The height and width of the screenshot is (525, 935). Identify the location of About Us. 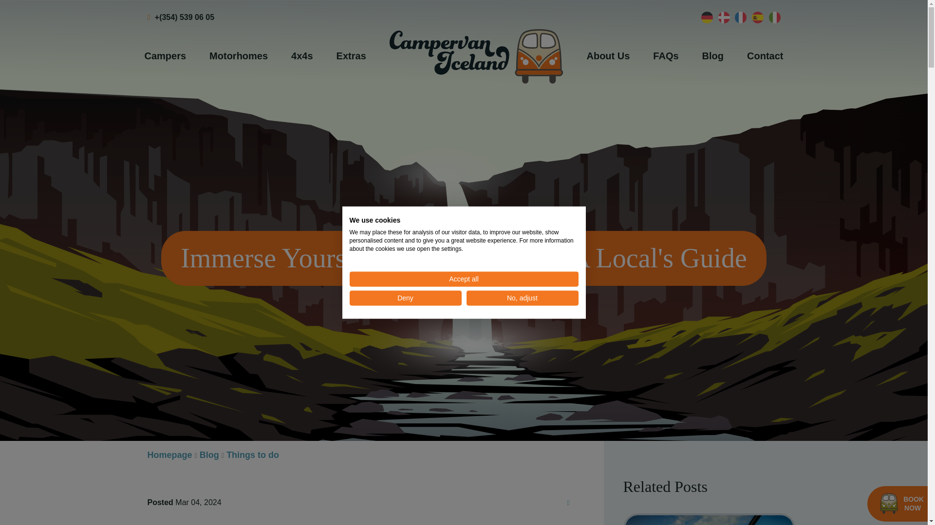
(608, 55).